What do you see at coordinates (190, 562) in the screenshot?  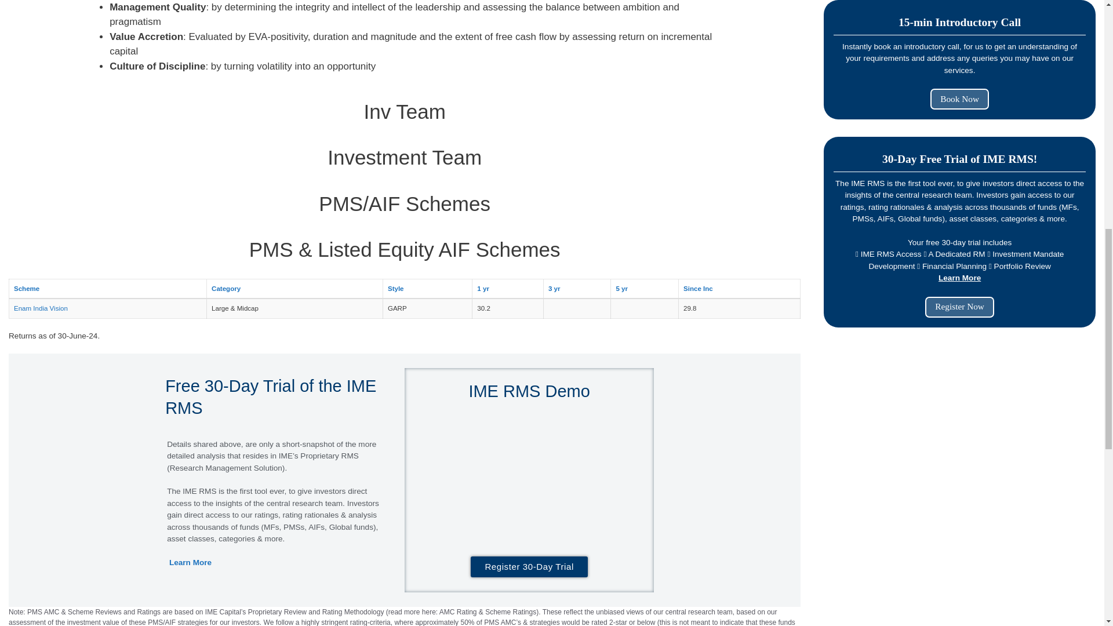 I see `Learn More` at bounding box center [190, 562].